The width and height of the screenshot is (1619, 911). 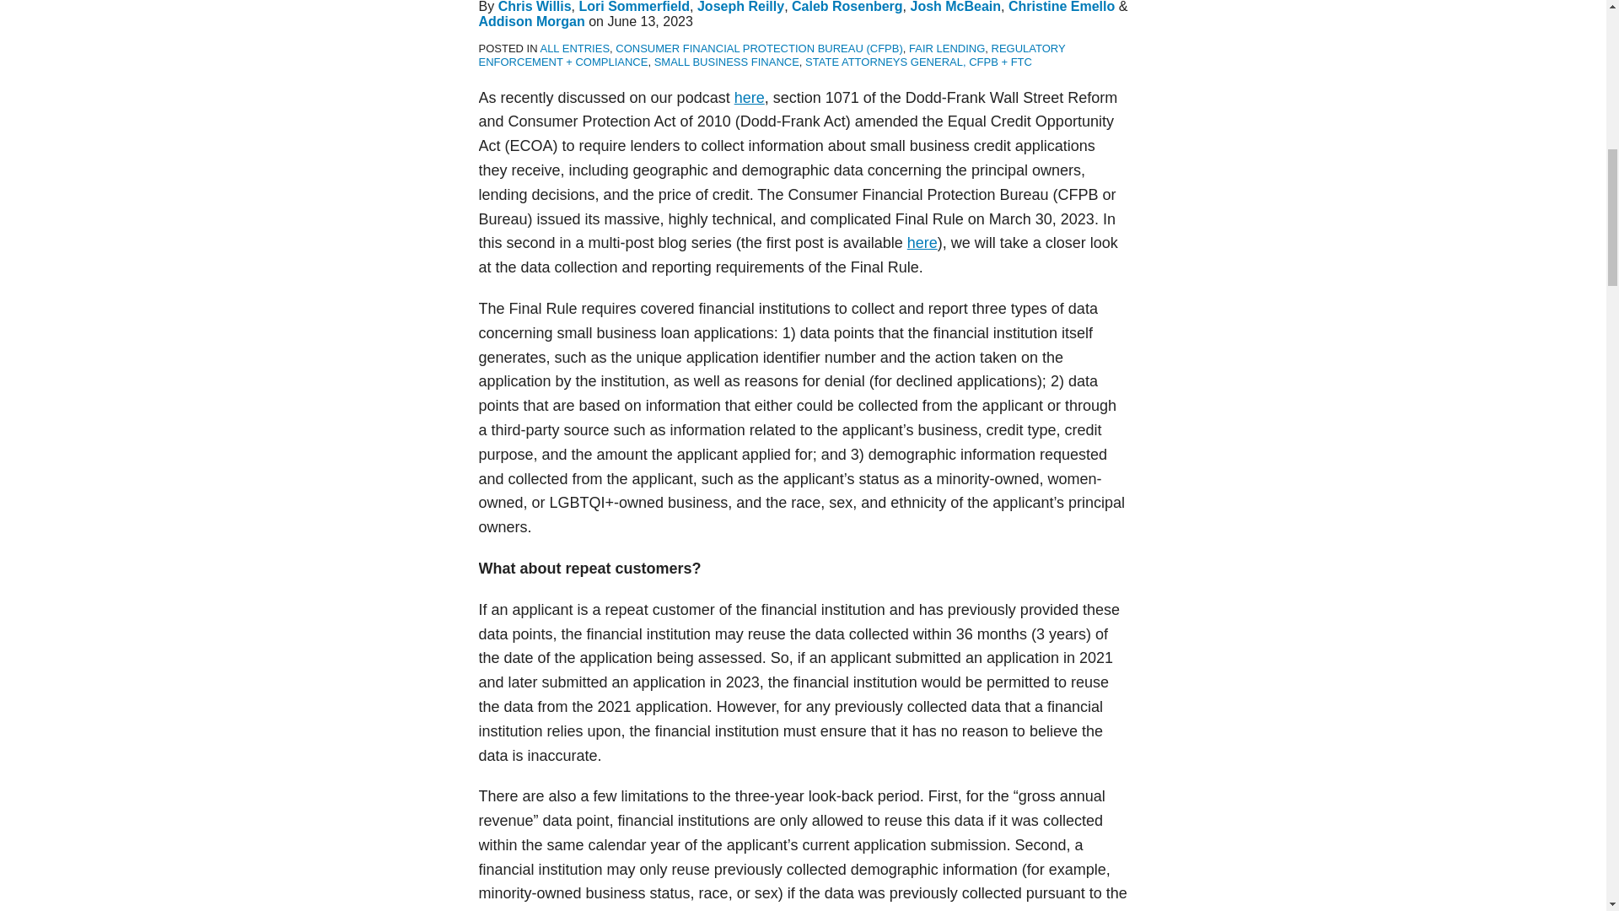 I want to click on Joseph Reilly, so click(x=740, y=7).